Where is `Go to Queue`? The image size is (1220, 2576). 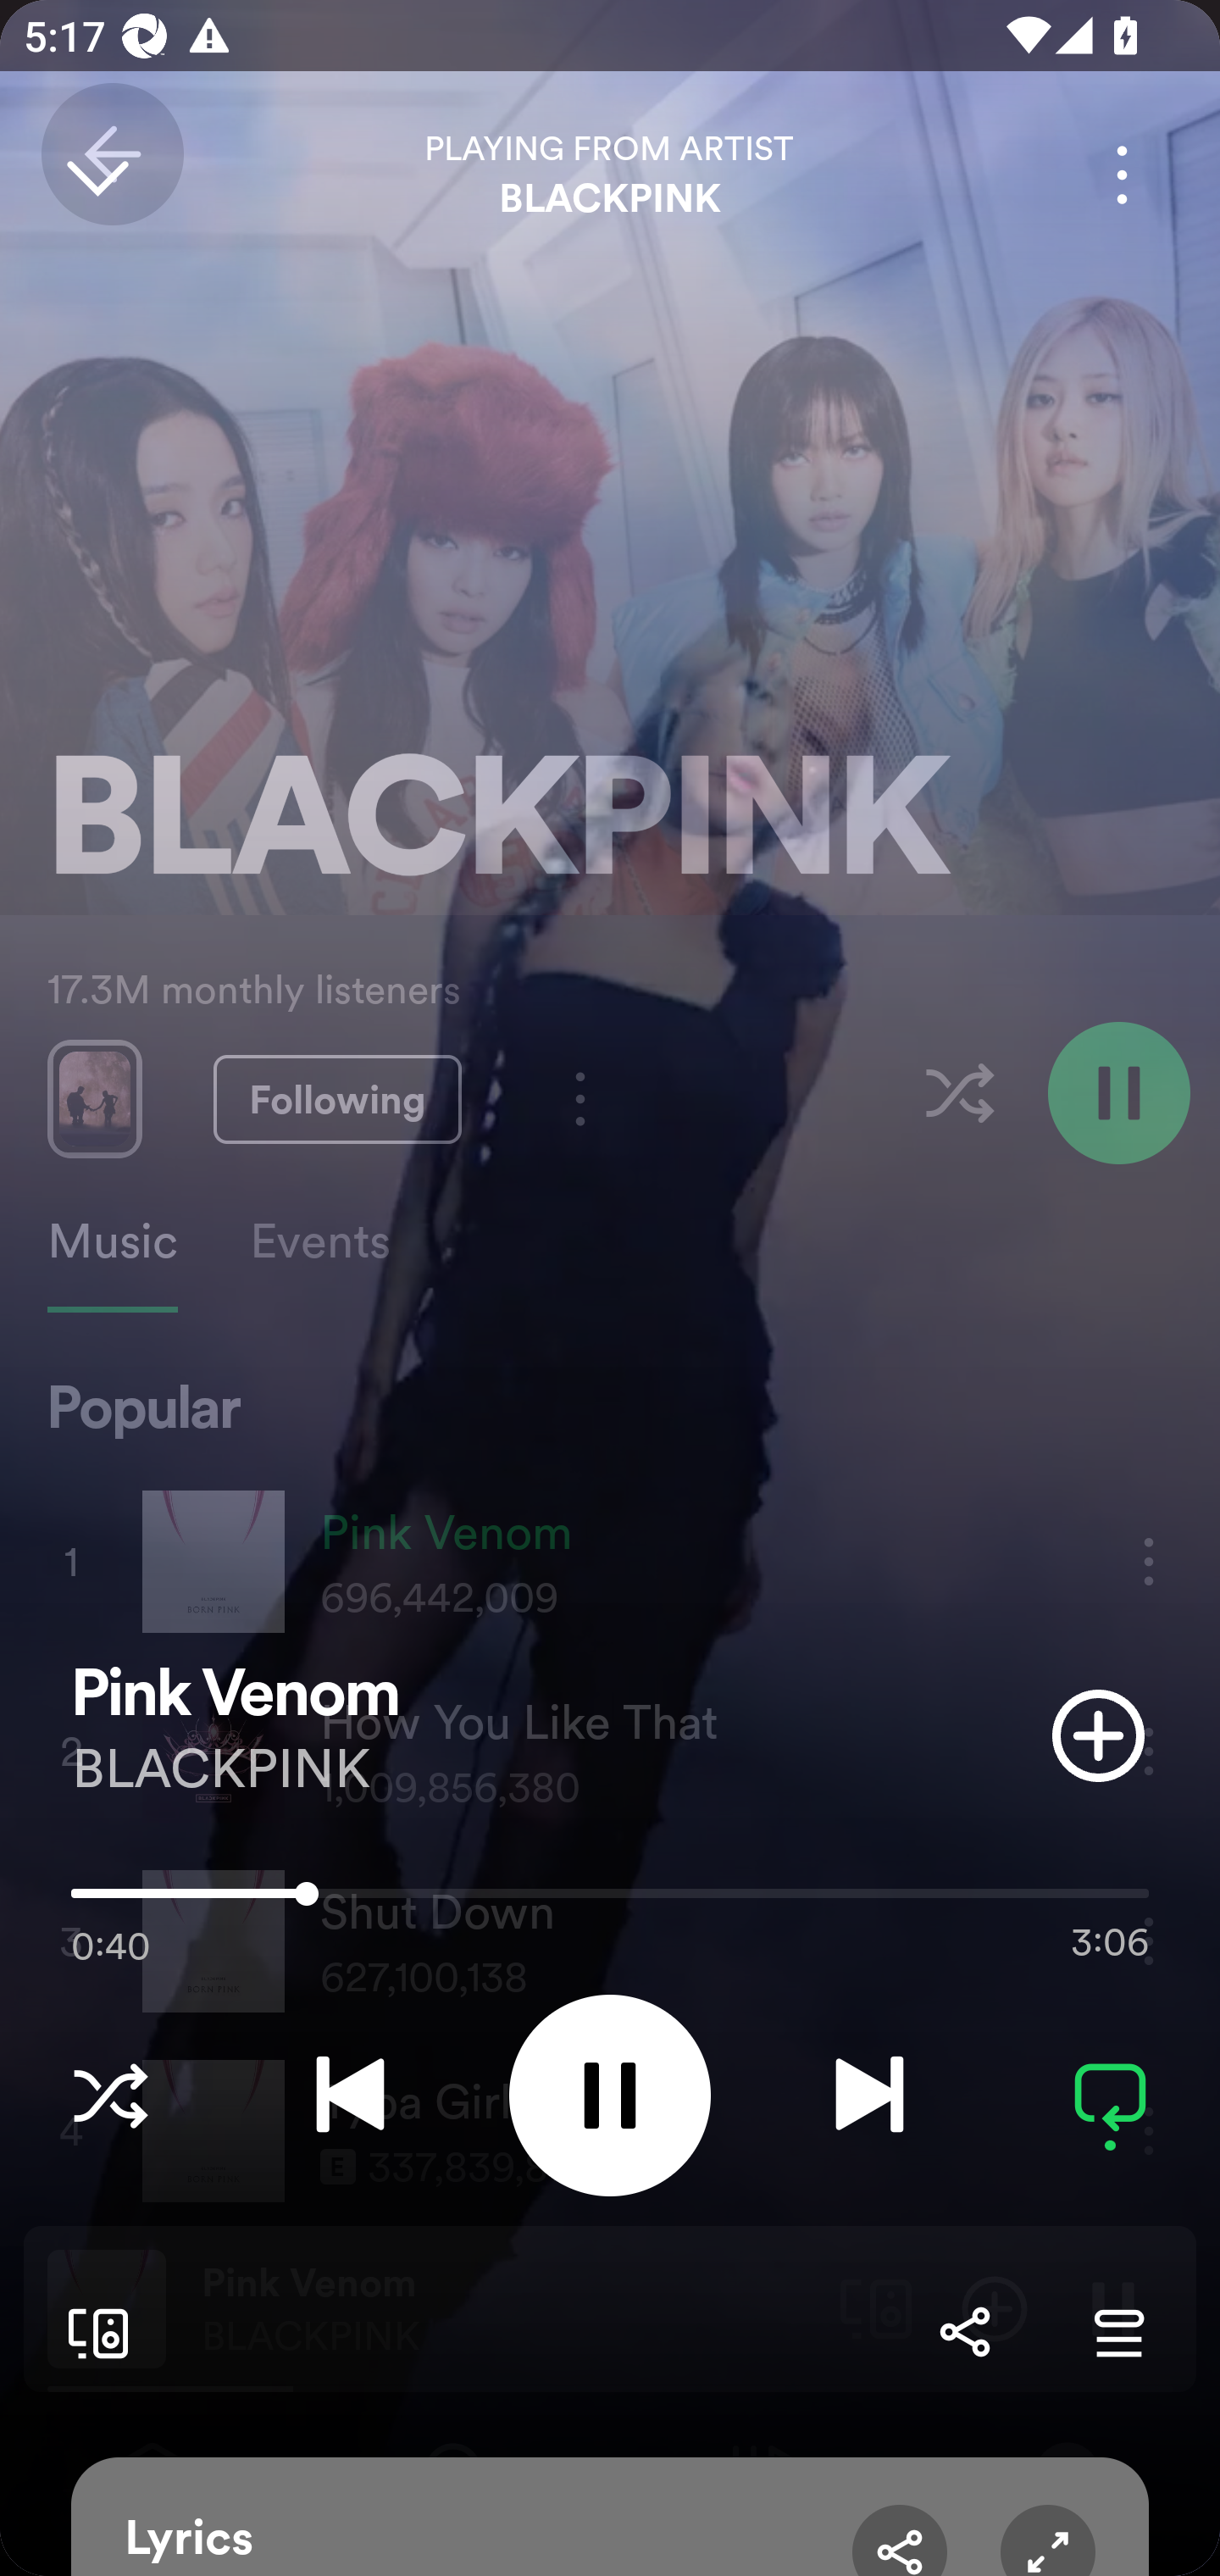
Go to Queue is located at coordinates (1118, 2332).